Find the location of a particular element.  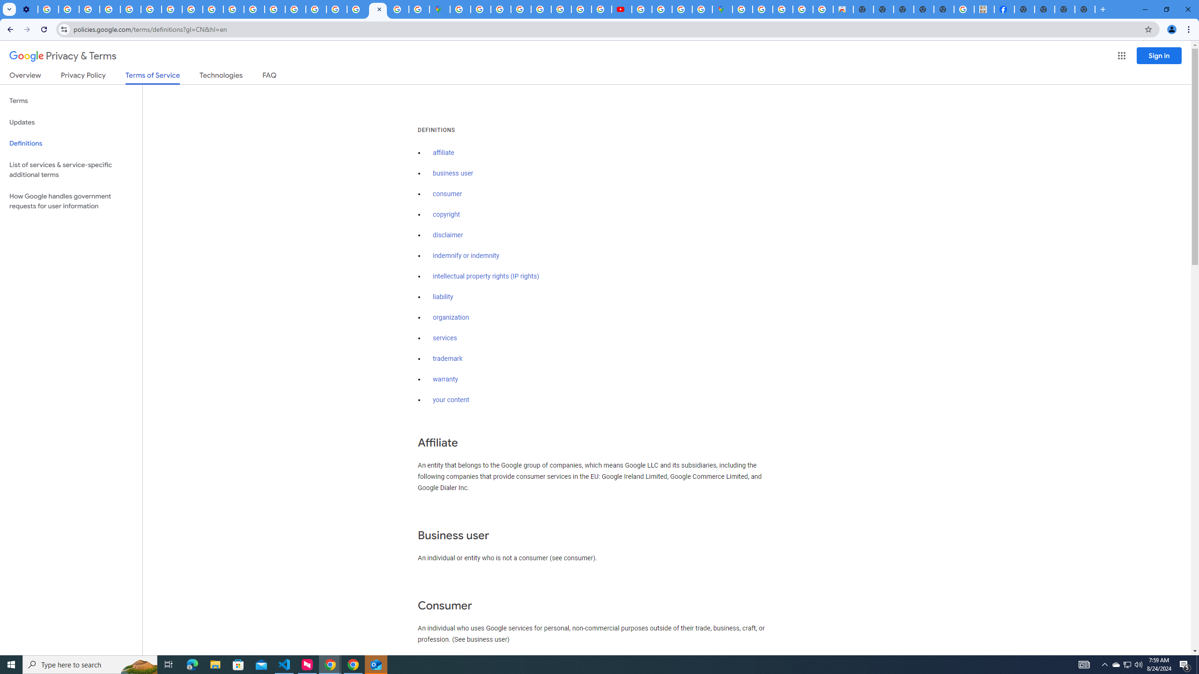

https://scholar.google.com/ is located at coordinates (254, 9).